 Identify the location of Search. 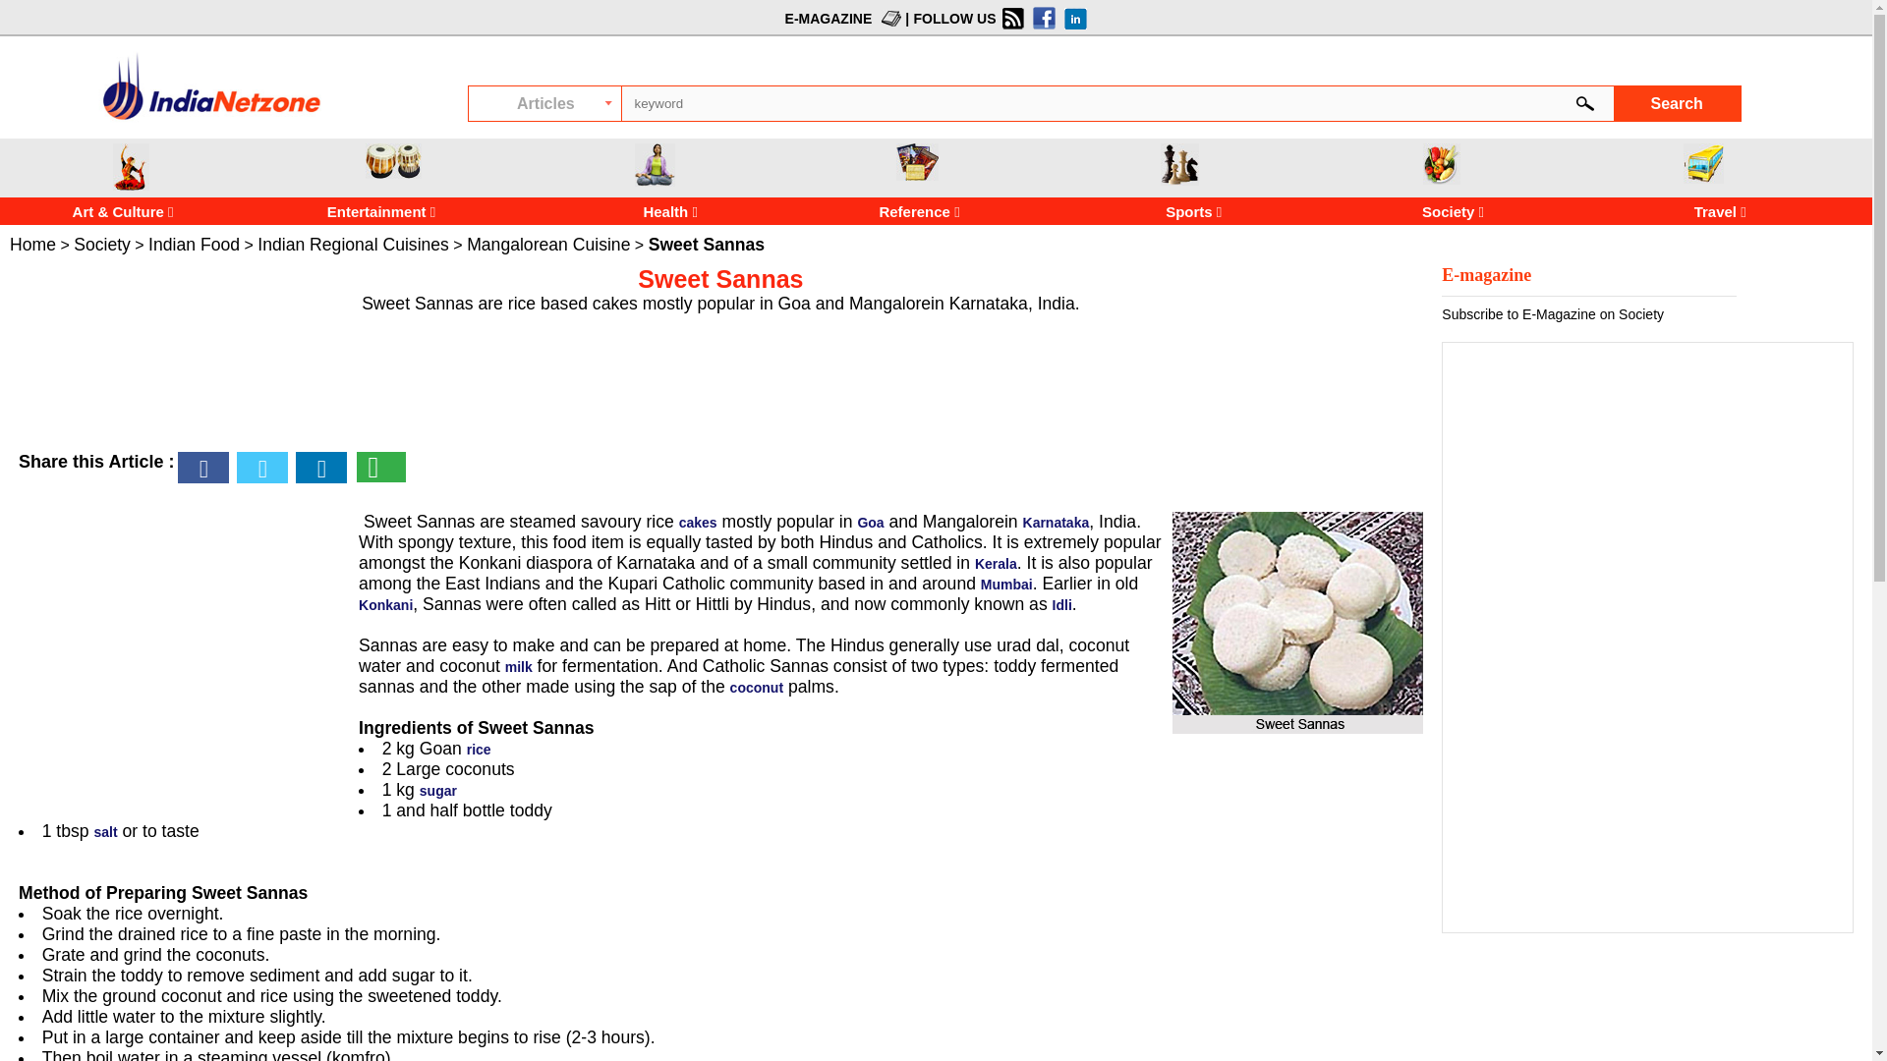
(1677, 103).